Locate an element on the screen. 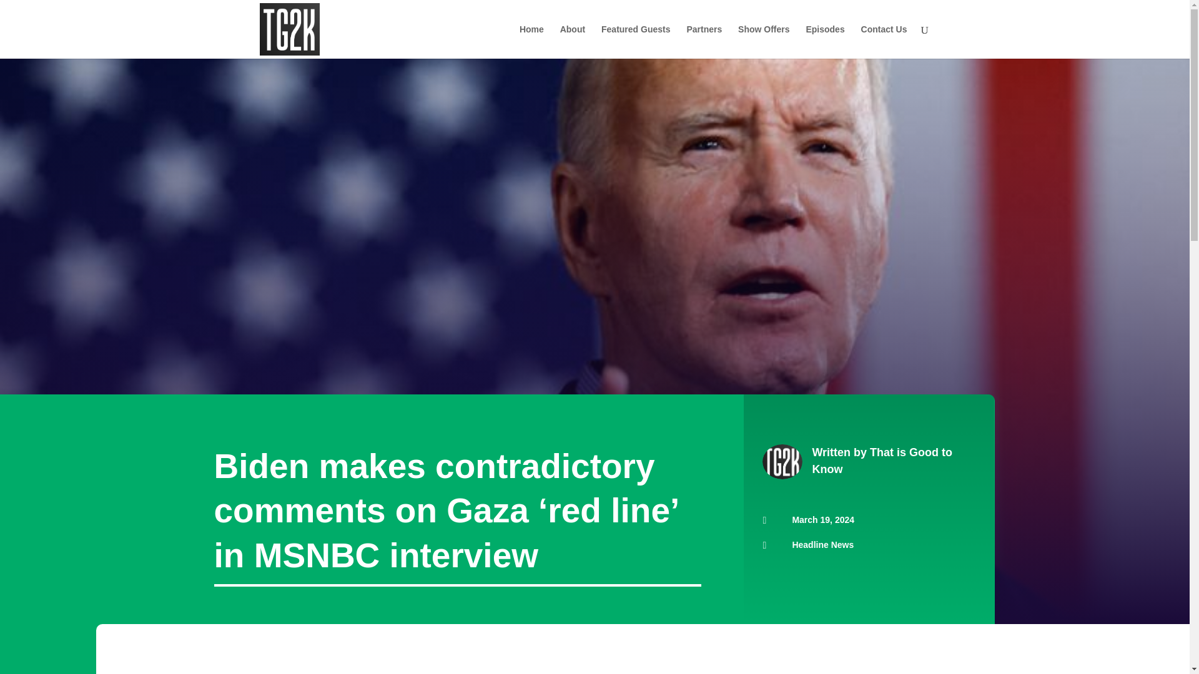 The image size is (1199, 674). That is Good to Know is located at coordinates (882, 461).